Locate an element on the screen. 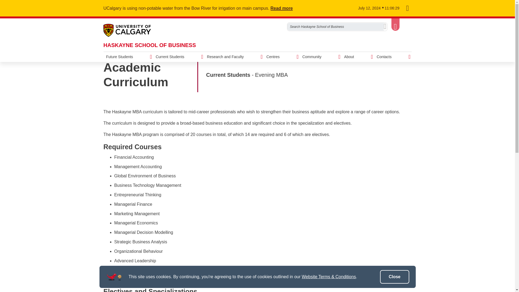  Toggle Site Alert Message is located at coordinates (407, 8).